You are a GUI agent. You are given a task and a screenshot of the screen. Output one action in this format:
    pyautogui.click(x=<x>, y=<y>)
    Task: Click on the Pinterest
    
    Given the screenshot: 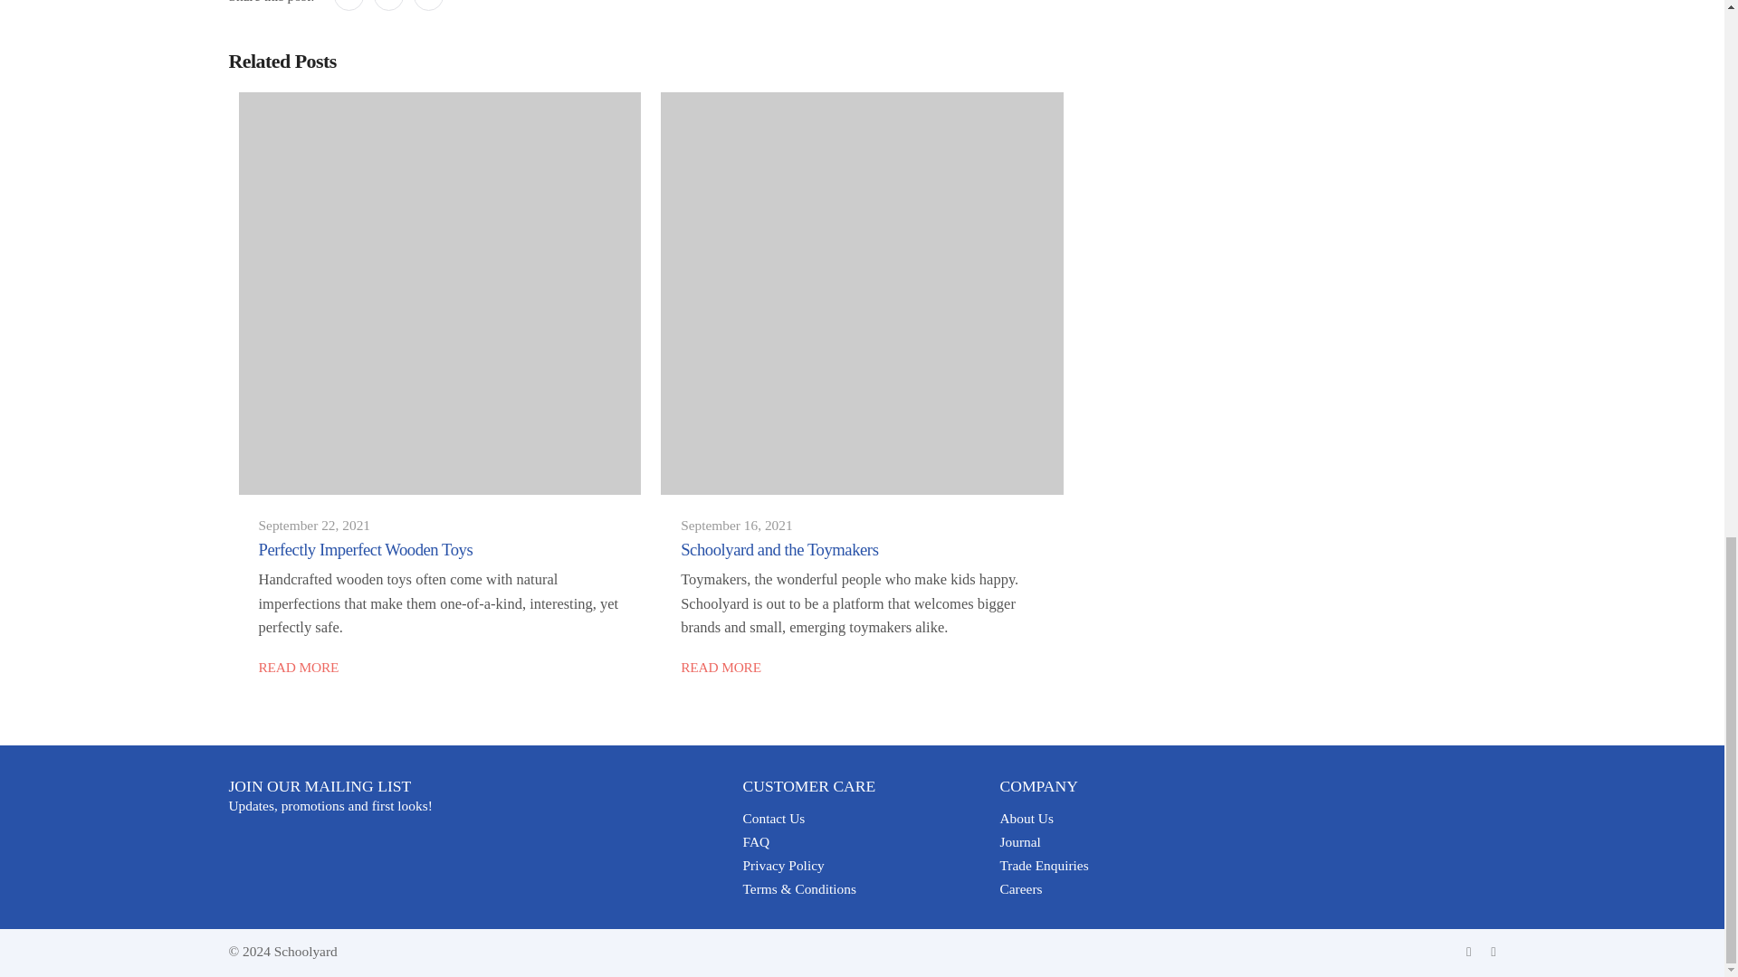 What is the action you would take?
    pyautogui.click(x=427, y=5)
    